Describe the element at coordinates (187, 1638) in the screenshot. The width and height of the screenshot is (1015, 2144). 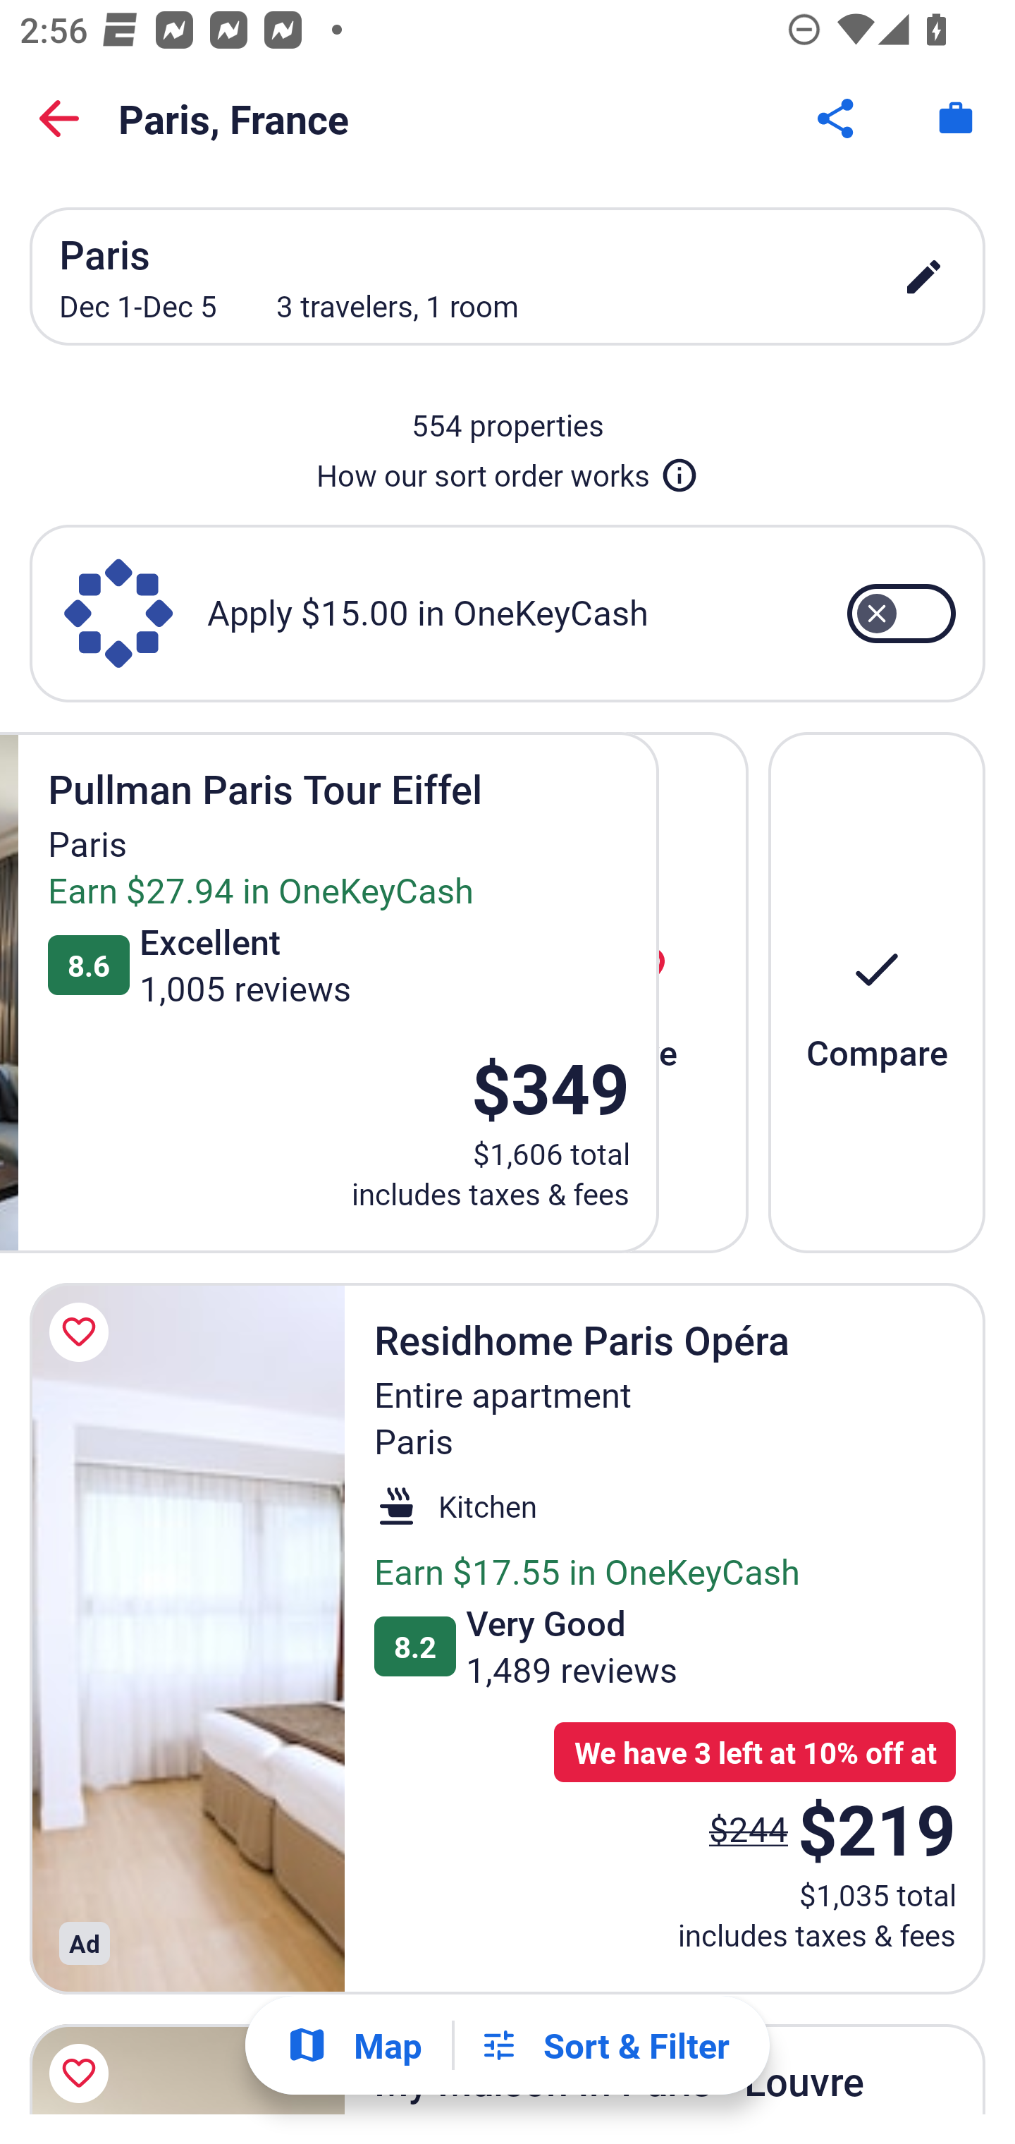
I see `Residhome Paris Opéra` at that location.